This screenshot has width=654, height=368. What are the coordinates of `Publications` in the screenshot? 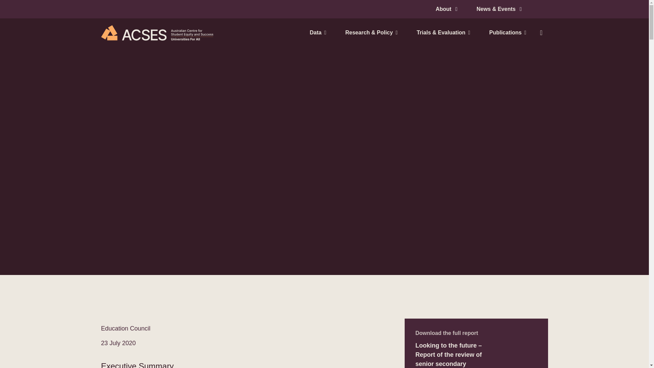 It's located at (505, 33).